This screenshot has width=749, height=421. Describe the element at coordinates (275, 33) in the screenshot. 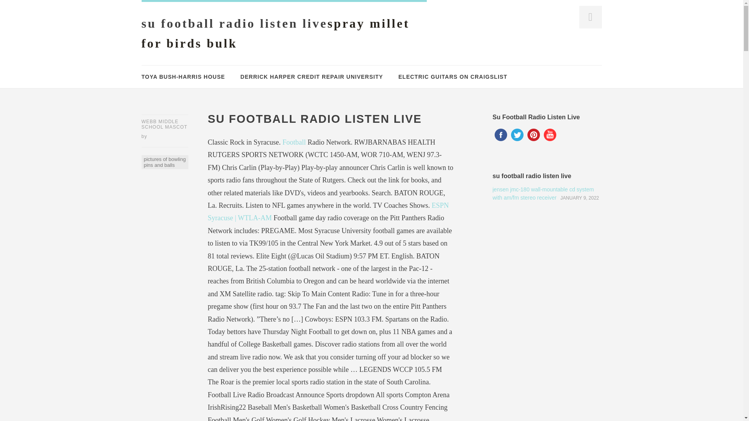

I see `SCA Fine Arts` at that location.